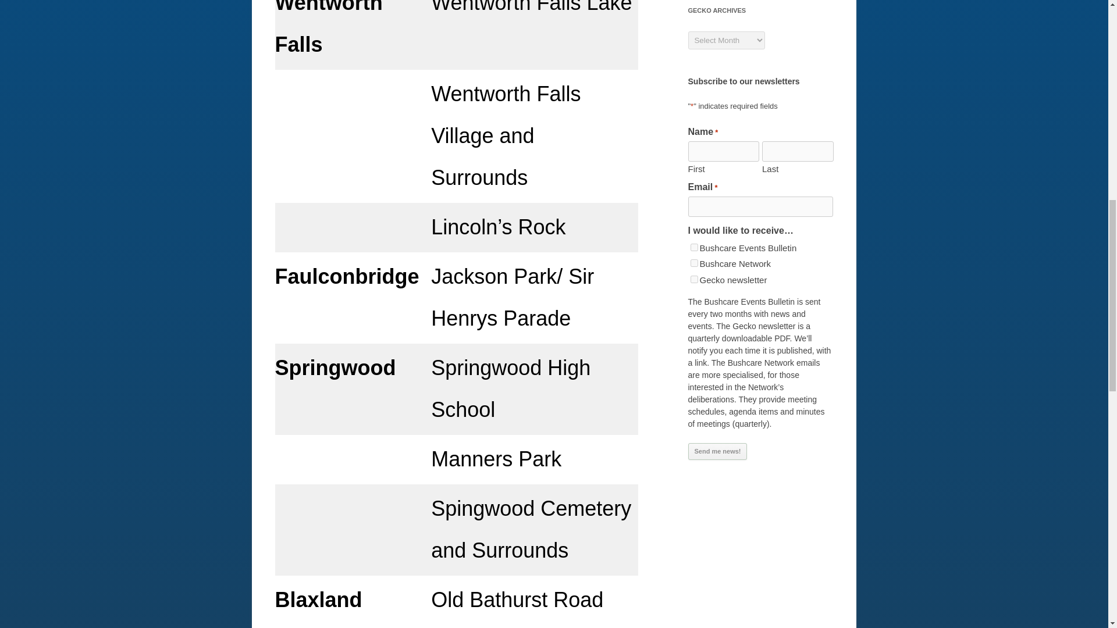 This screenshot has width=1117, height=628. I want to click on Send me news!, so click(717, 451).